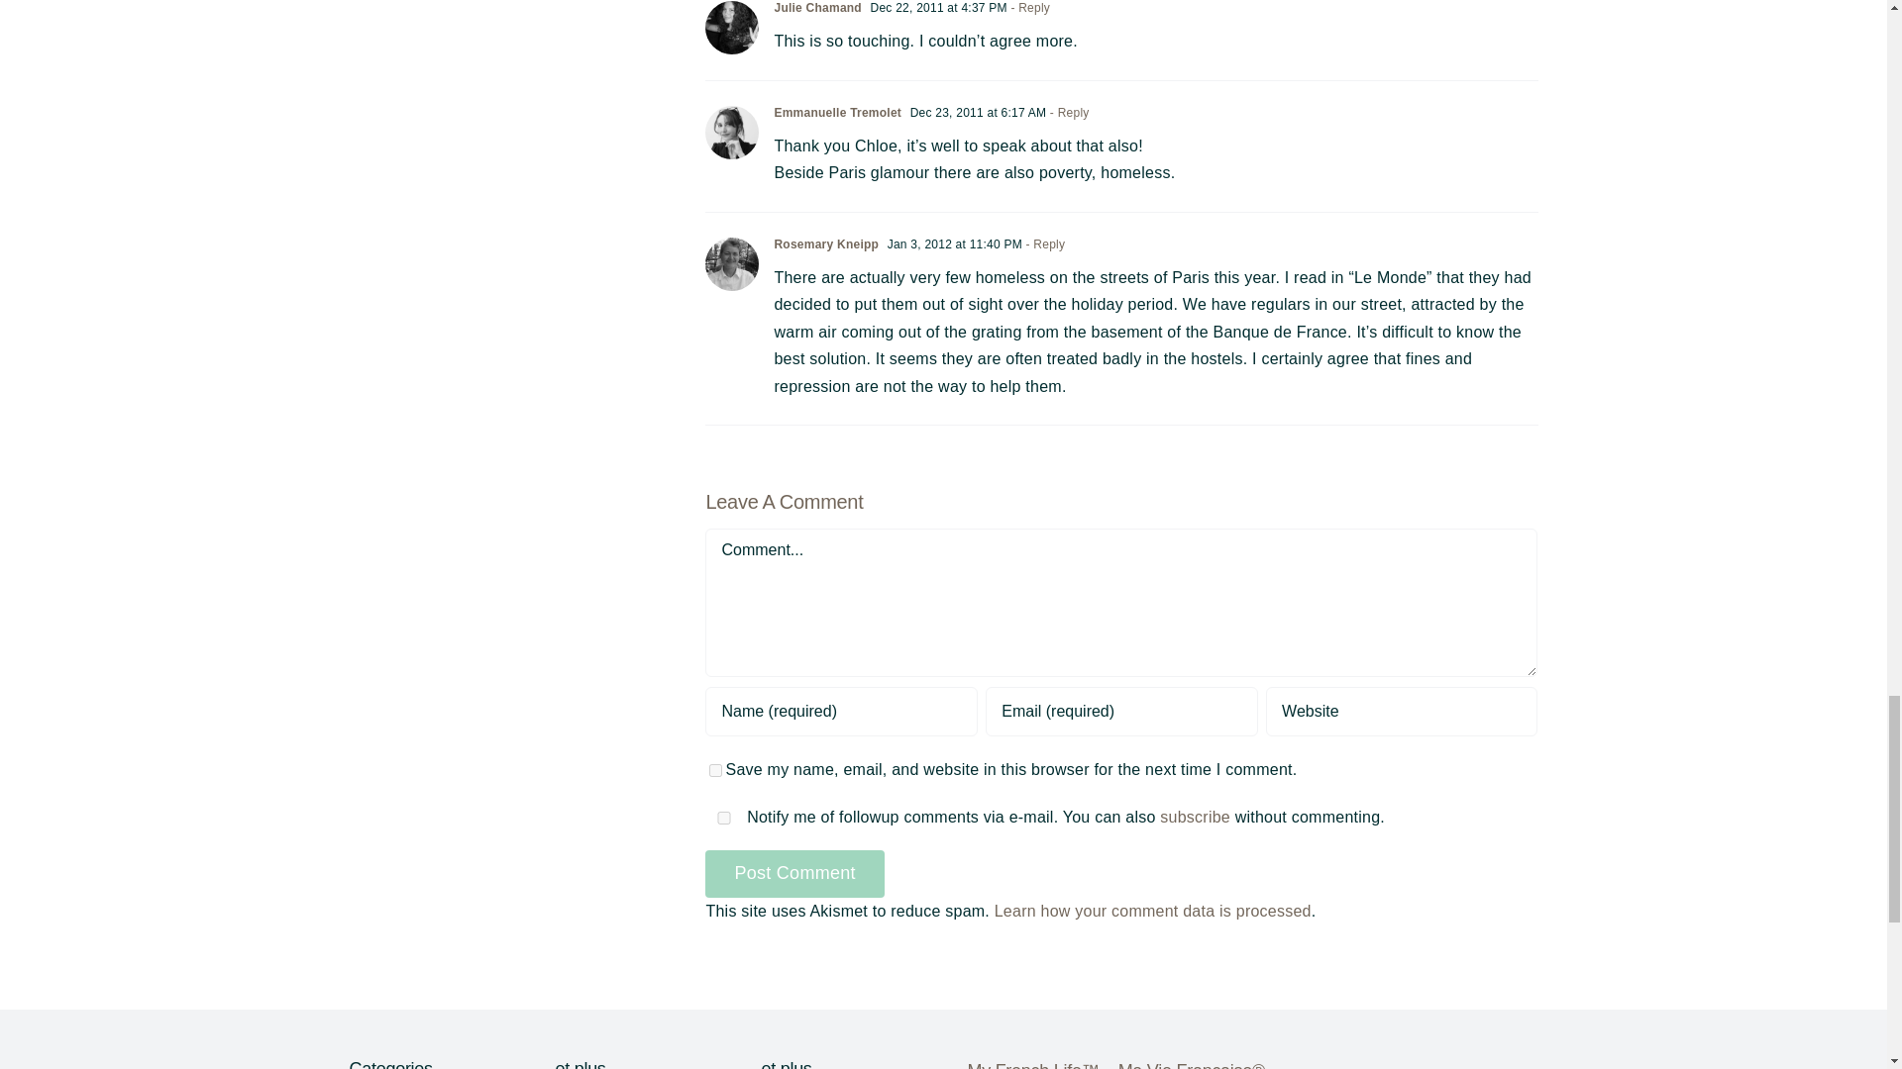  I want to click on yes, so click(724, 818).